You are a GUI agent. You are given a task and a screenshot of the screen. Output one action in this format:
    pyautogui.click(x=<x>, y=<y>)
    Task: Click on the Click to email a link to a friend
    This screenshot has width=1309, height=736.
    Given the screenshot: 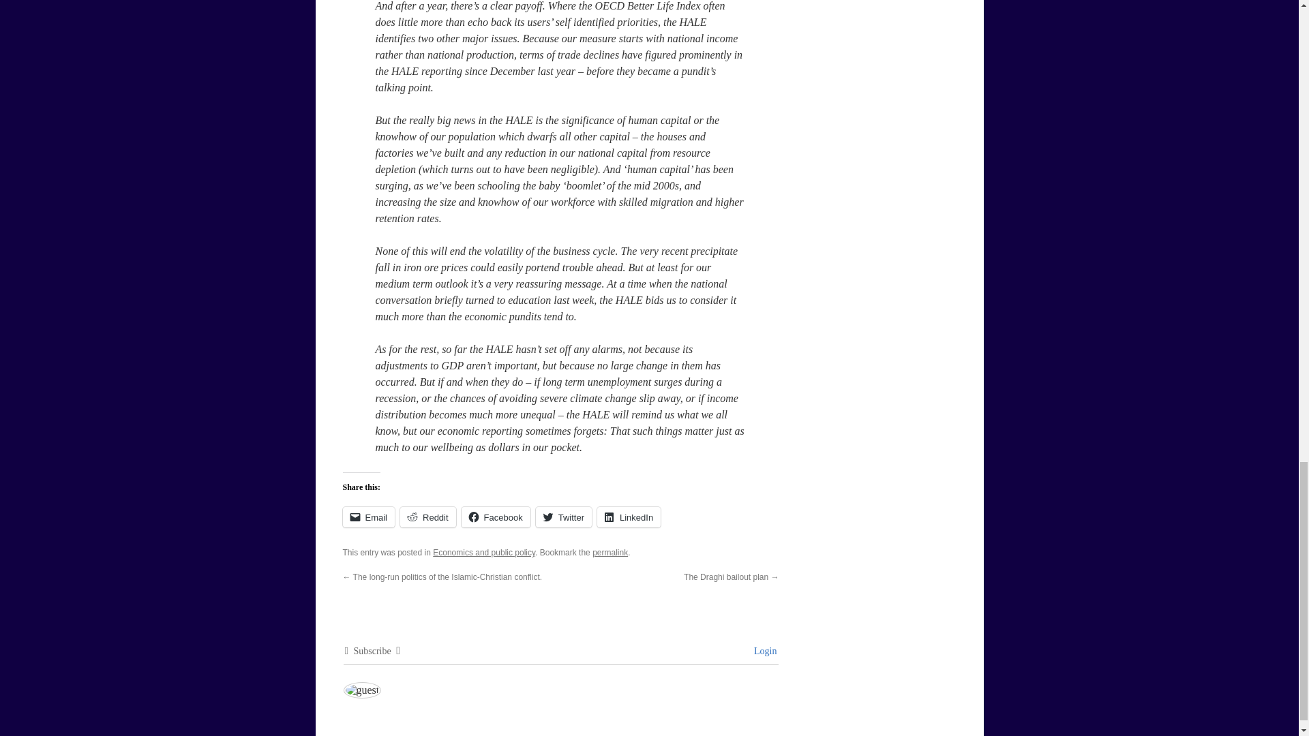 What is the action you would take?
    pyautogui.click(x=368, y=517)
    